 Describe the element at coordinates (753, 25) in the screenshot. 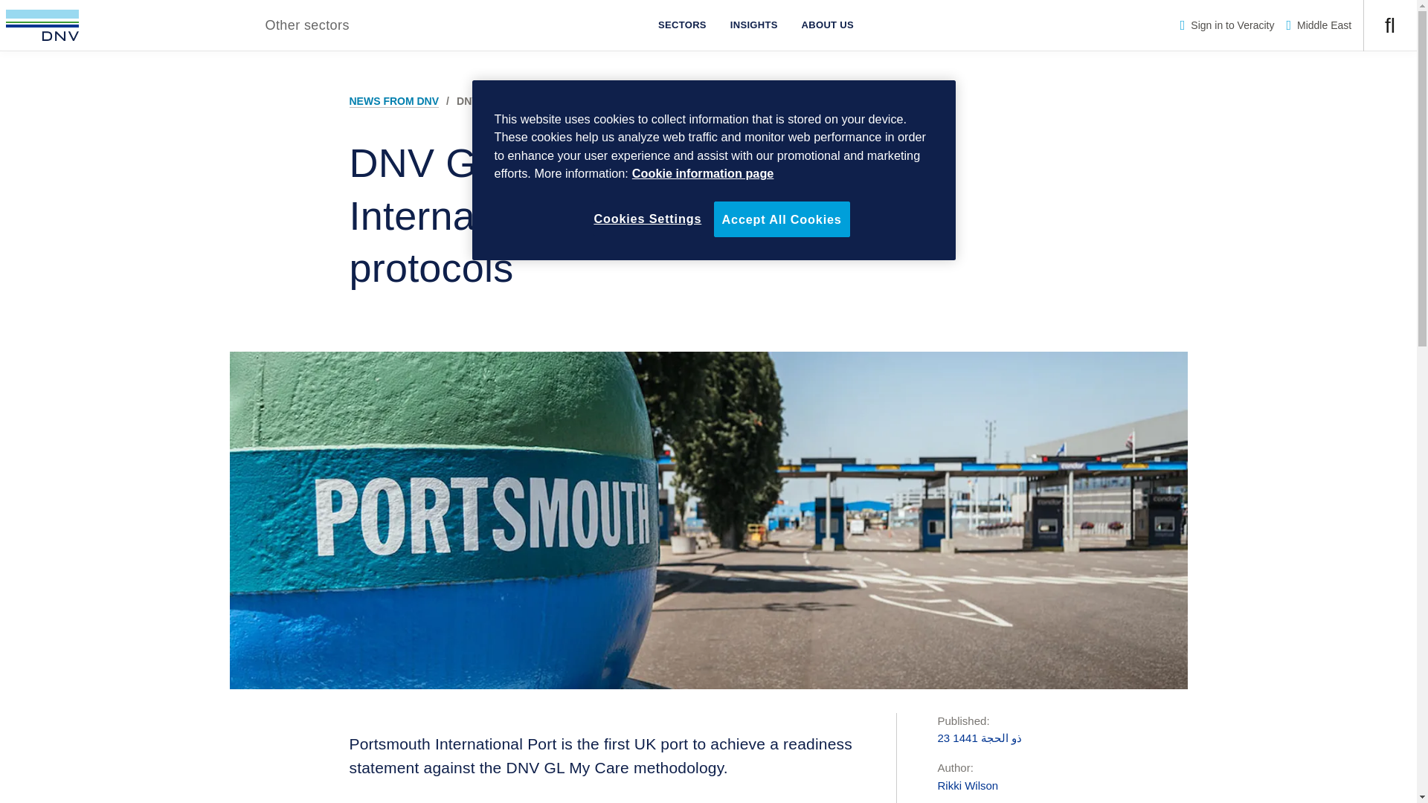

I see `INSIGHTS` at that location.